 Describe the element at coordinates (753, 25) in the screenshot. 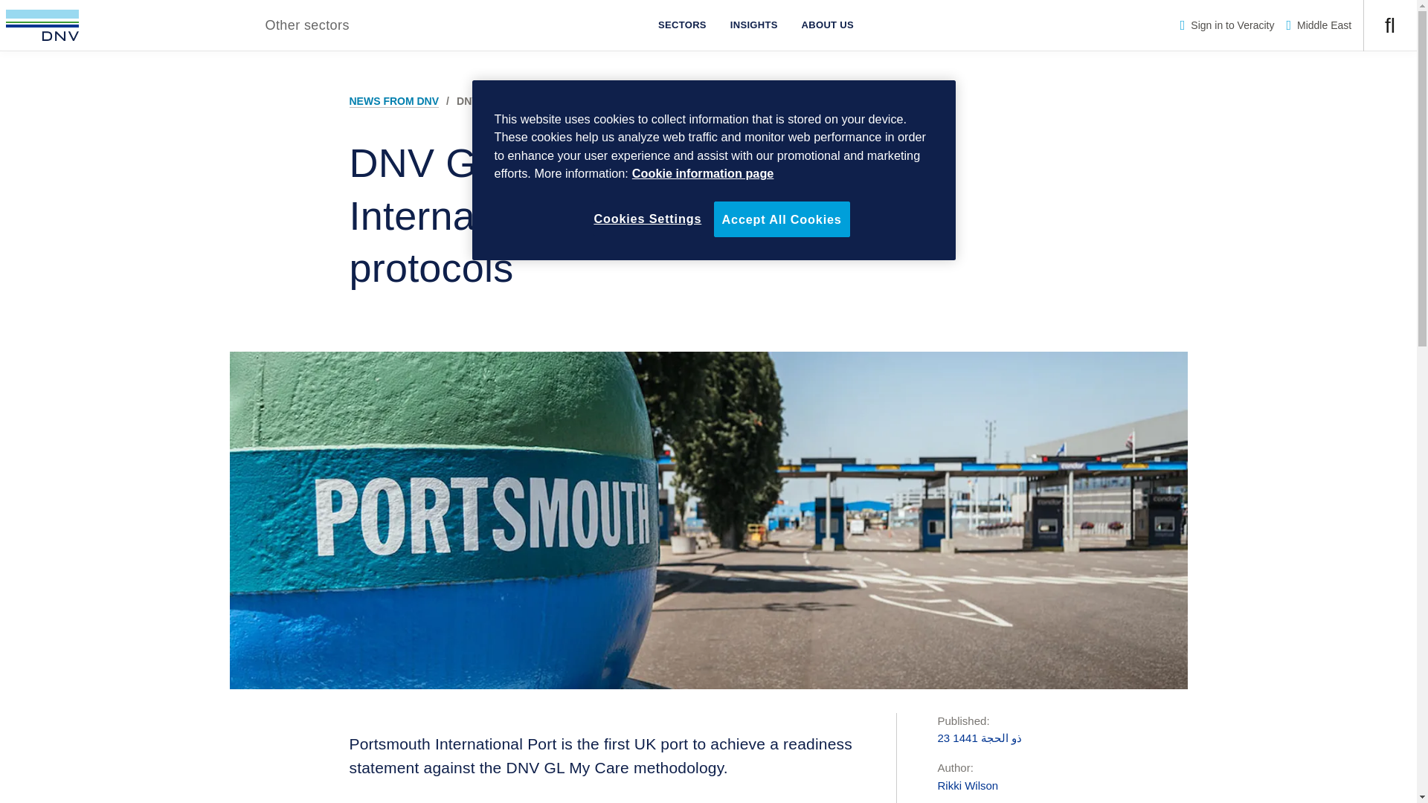

I see `INSIGHTS` at that location.